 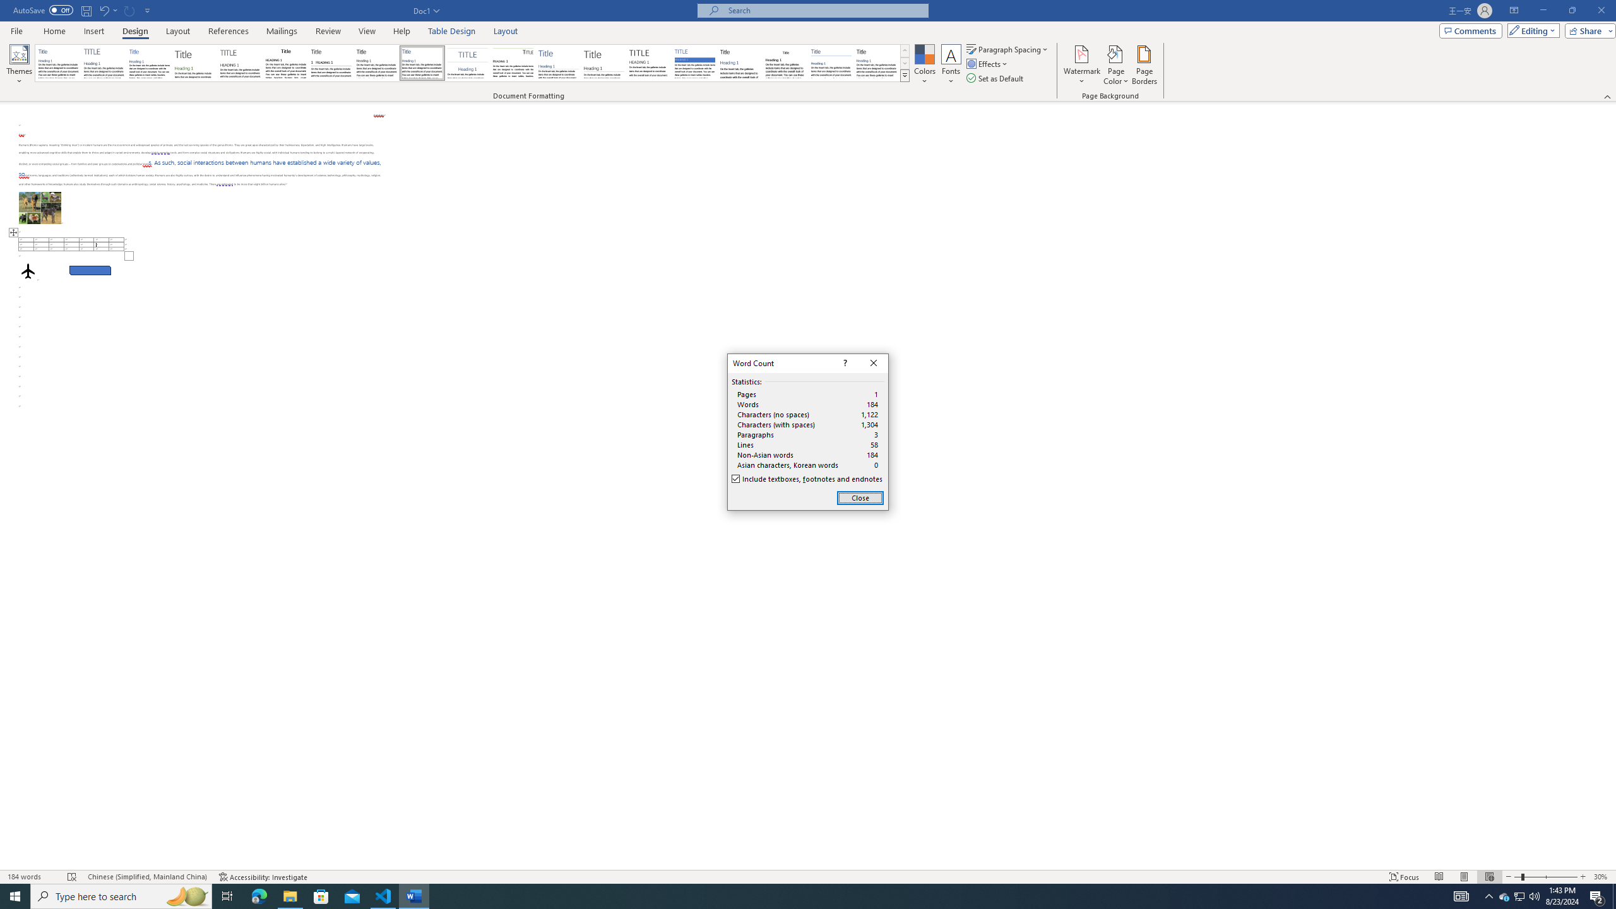 What do you see at coordinates (604, 63) in the screenshot?
I see `Lines (Stylish)` at bounding box center [604, 63].